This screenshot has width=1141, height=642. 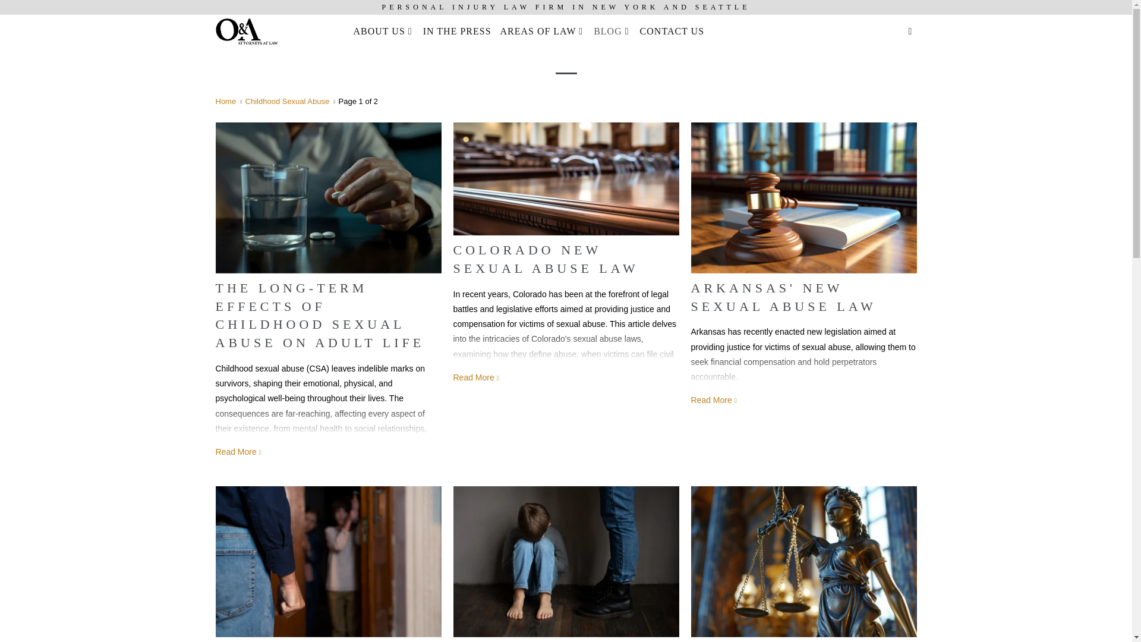 I want to click on Arkansas' New Sexual Abuse Law, so click(x=714, y=400).